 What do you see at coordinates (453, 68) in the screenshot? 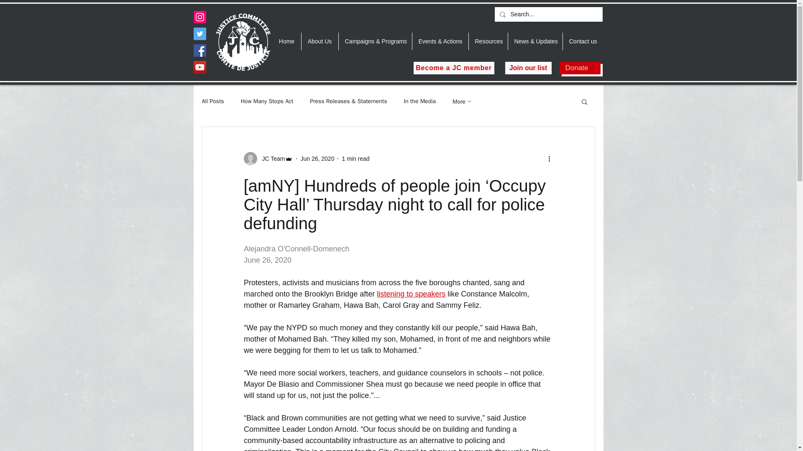
I see `Become a JC member` at bounding box center [453, 68].